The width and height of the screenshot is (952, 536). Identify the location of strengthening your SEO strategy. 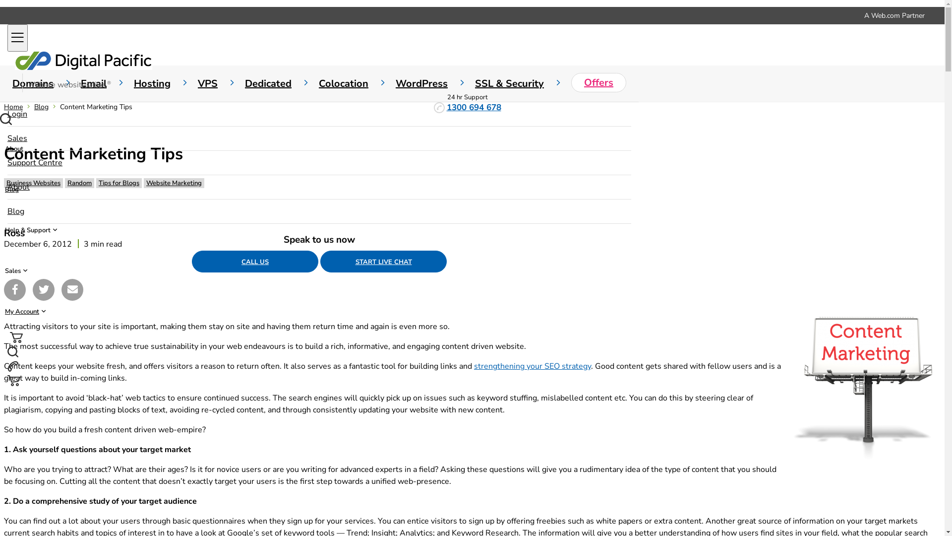
(533, 366).